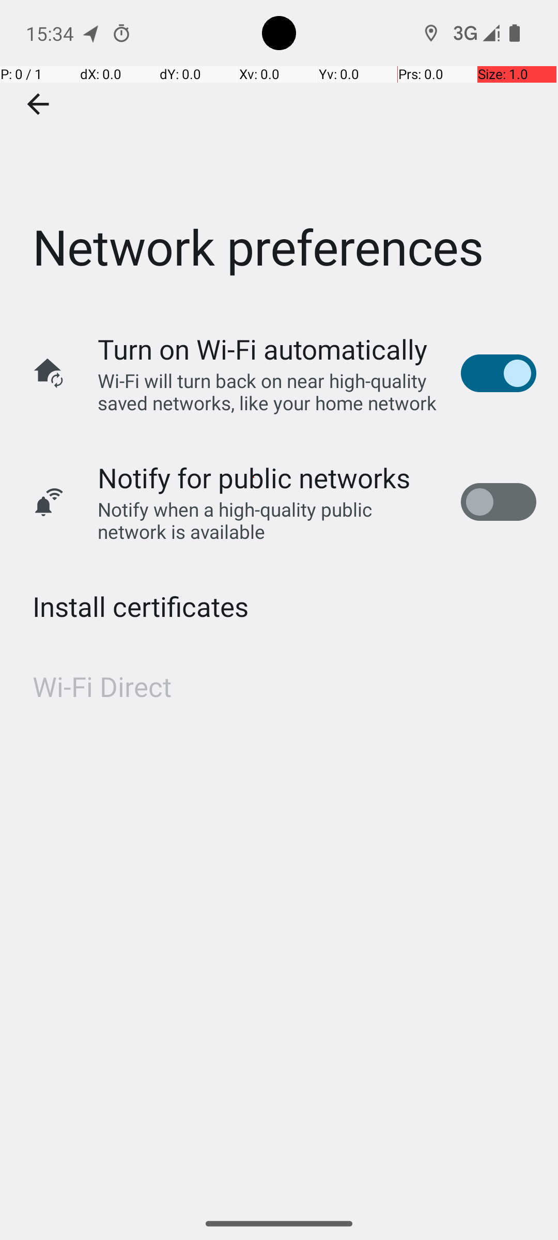  I want to click on Wi‑Fi will turn back on near high‑quality saved networks, like your home network, so click(269, 392).